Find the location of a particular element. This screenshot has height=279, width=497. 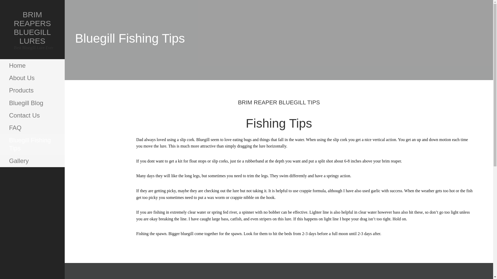

FAQ is located at coordinates (32, 128).